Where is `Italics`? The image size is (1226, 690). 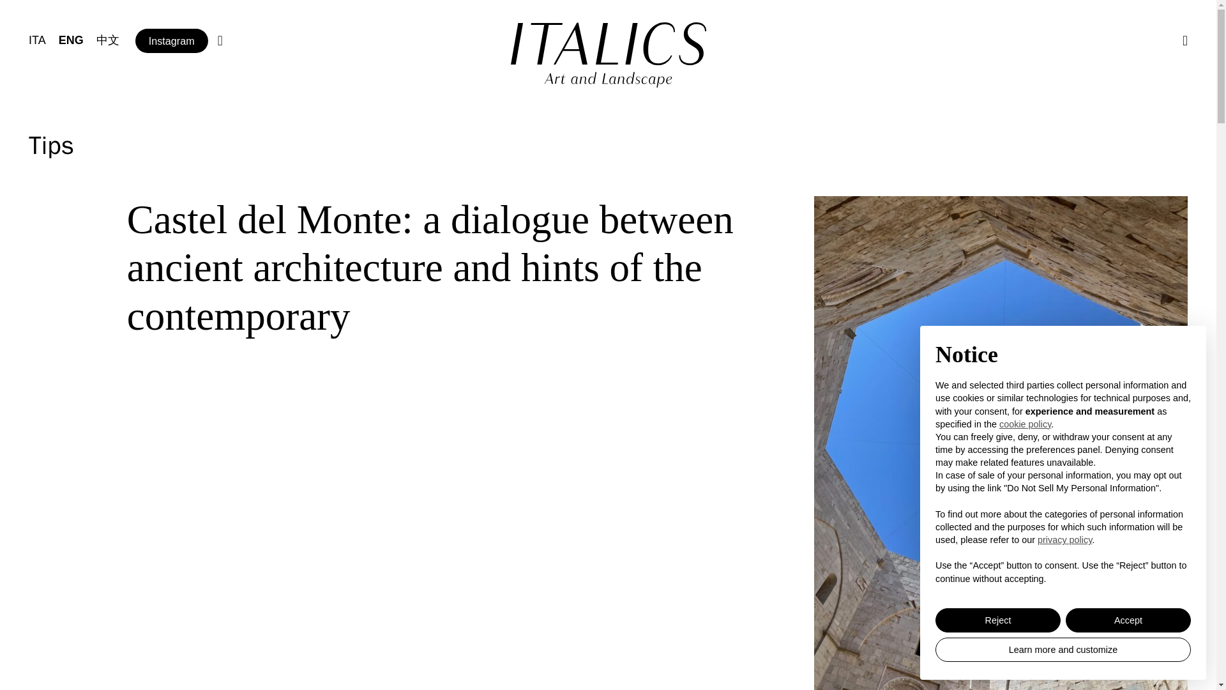
Italics is located at coordinates (608, 43).